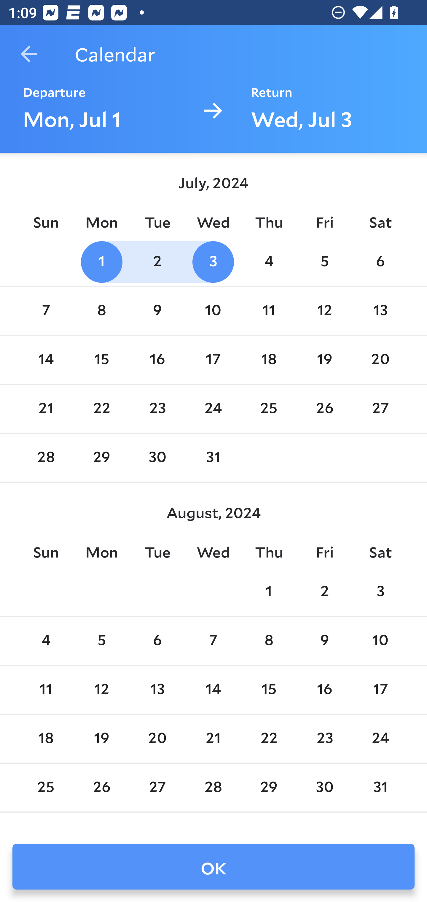 The image size is (427, 902). Describe the element at coordinates (46, 739) in the screenshot. I see `18` at that location.